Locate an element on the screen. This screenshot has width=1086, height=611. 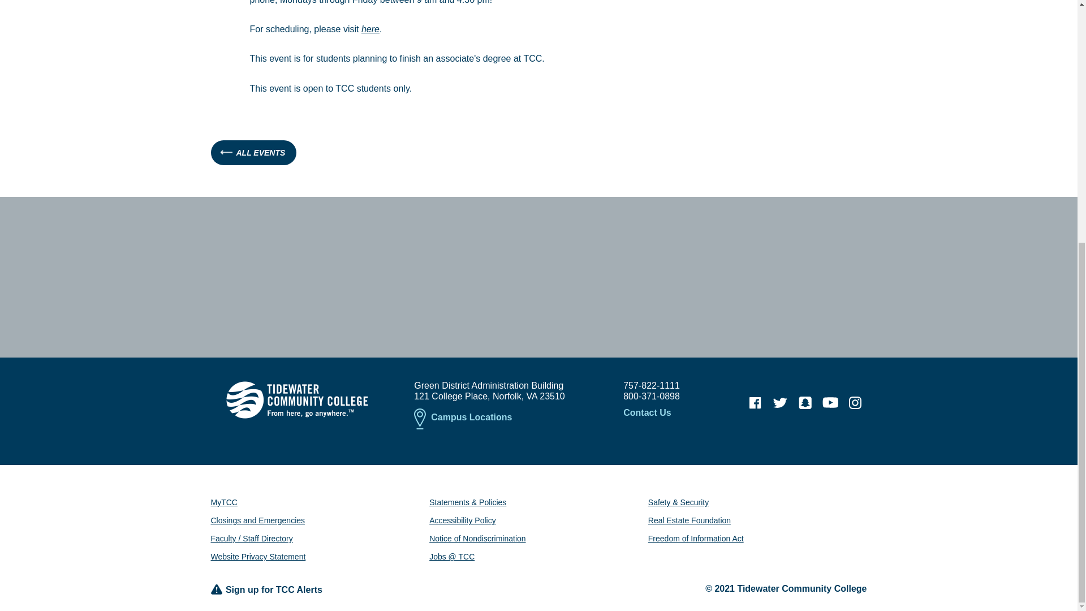
TCC on YouTube is located at coordinates (830, 403).